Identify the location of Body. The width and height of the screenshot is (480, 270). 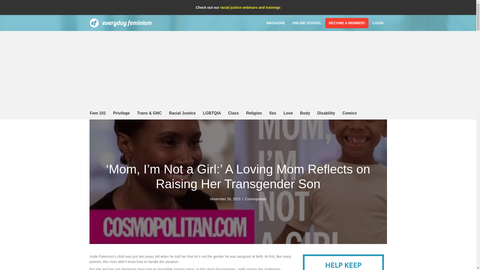
(305, 113).